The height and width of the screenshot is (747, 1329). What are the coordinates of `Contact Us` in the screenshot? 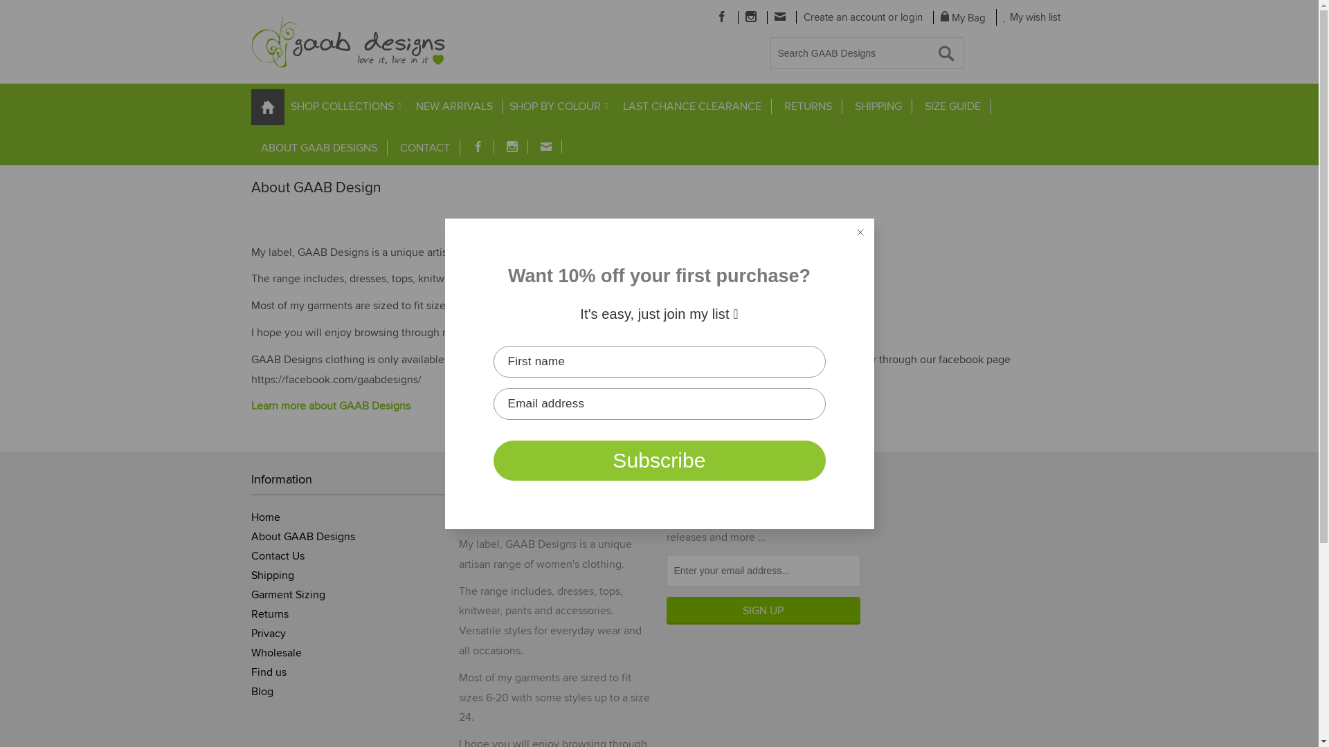 It's located at (277, 556).